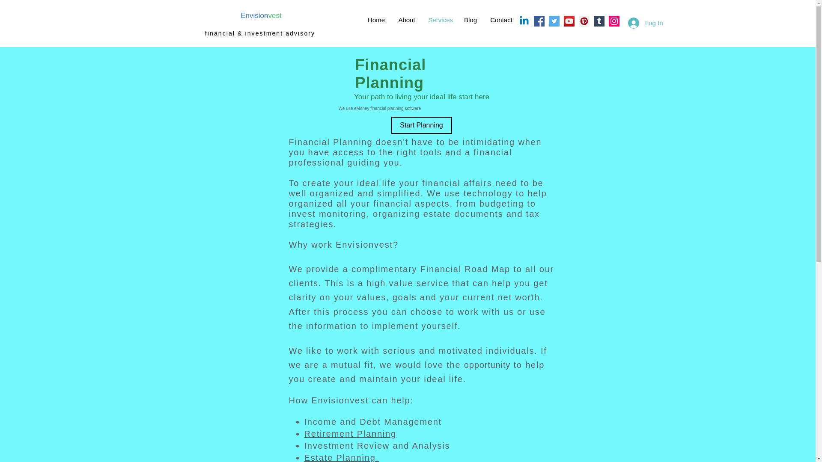 This screenshot has width=822, height=462. What do you see at coordinates (440, 20) in the screenshot?
I see `Services` at bounding box center [440, 20].